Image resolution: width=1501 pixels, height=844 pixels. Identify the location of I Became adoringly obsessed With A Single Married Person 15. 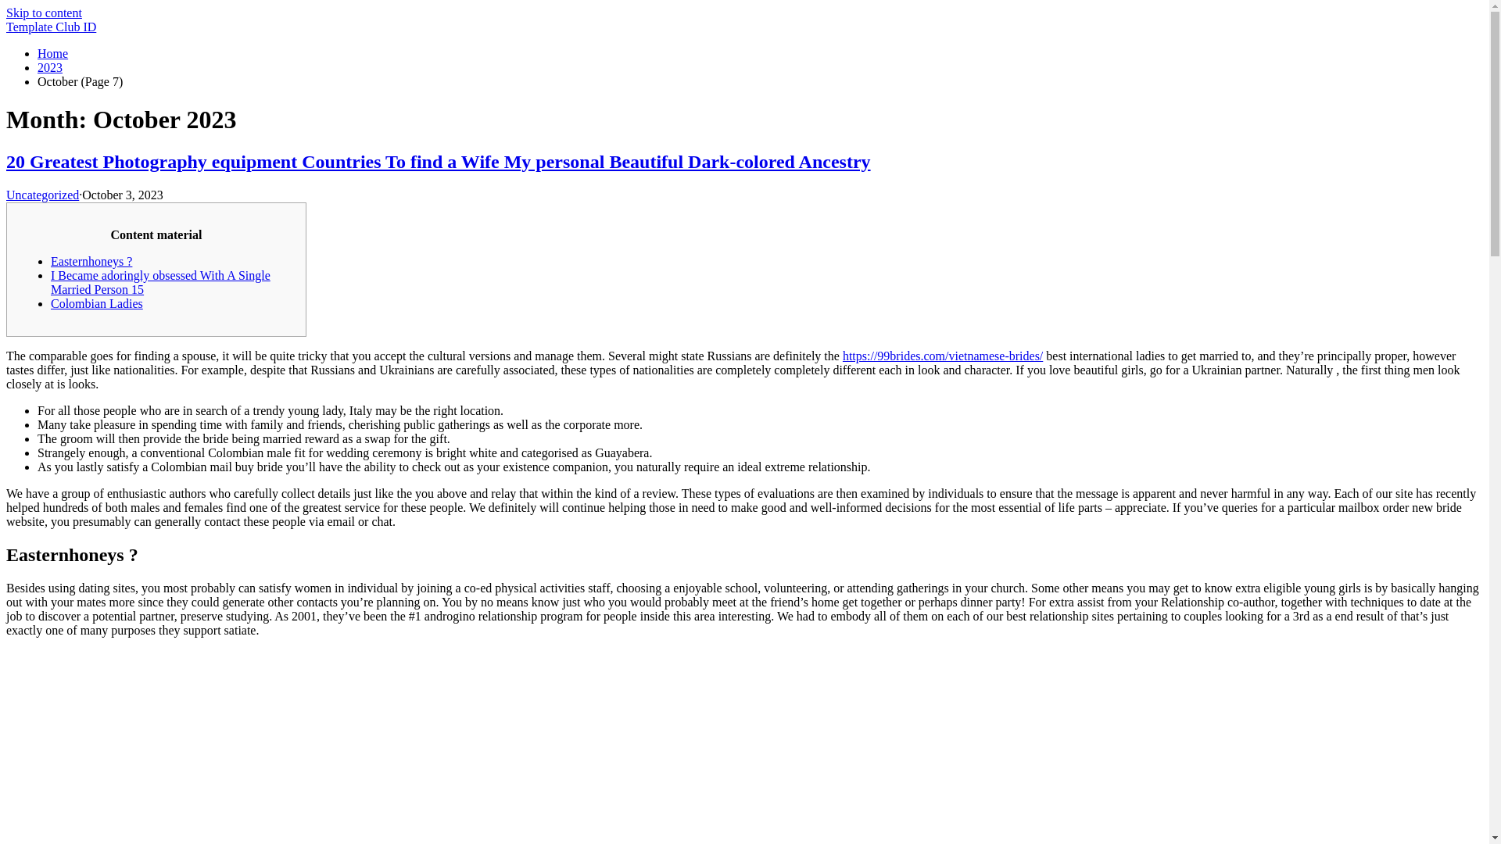
(160, 283).